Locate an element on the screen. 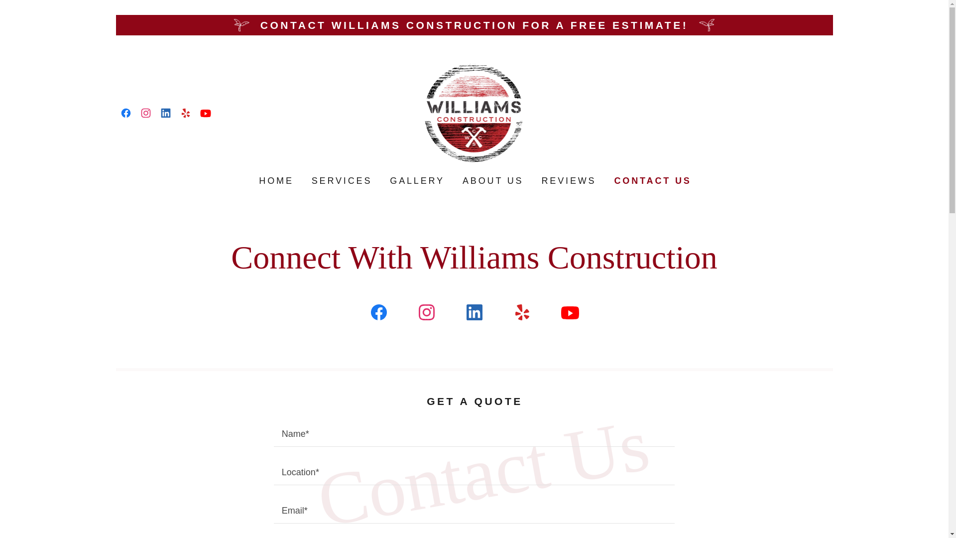 Image resolution: width=956 pixels, height=538 pixels. REVIEWS is located at coordinates (474, 25).